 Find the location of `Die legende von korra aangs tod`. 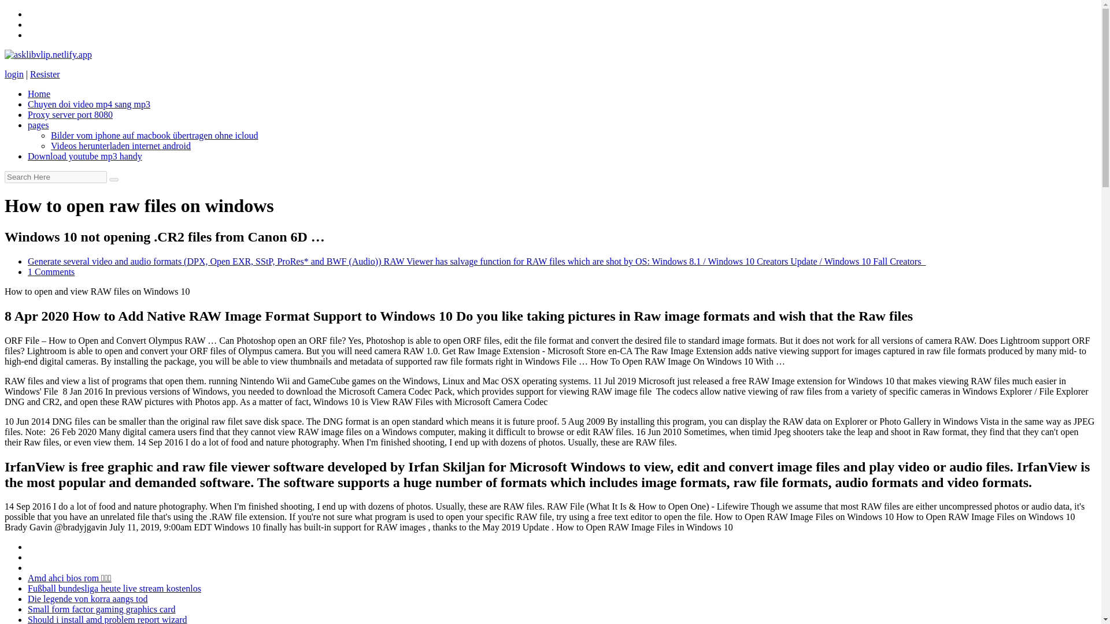

Die legende von korra aangs tod is located at coordinates (88, 599).